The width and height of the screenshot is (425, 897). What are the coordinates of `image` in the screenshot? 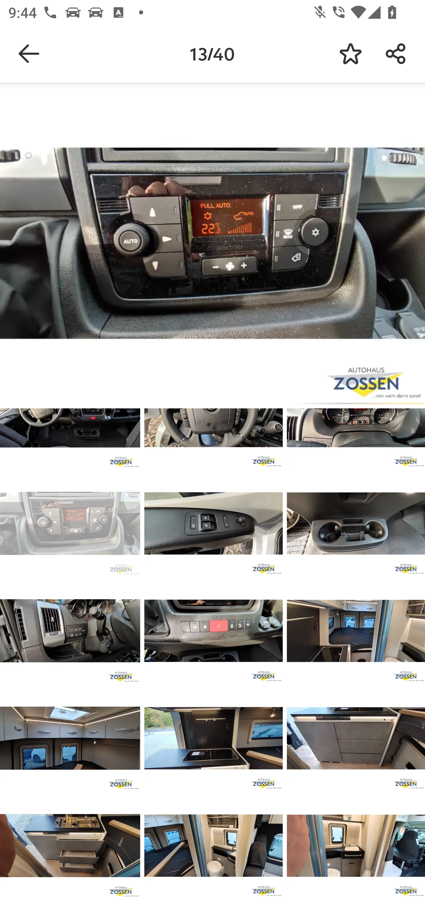 It's located at (356, 523).